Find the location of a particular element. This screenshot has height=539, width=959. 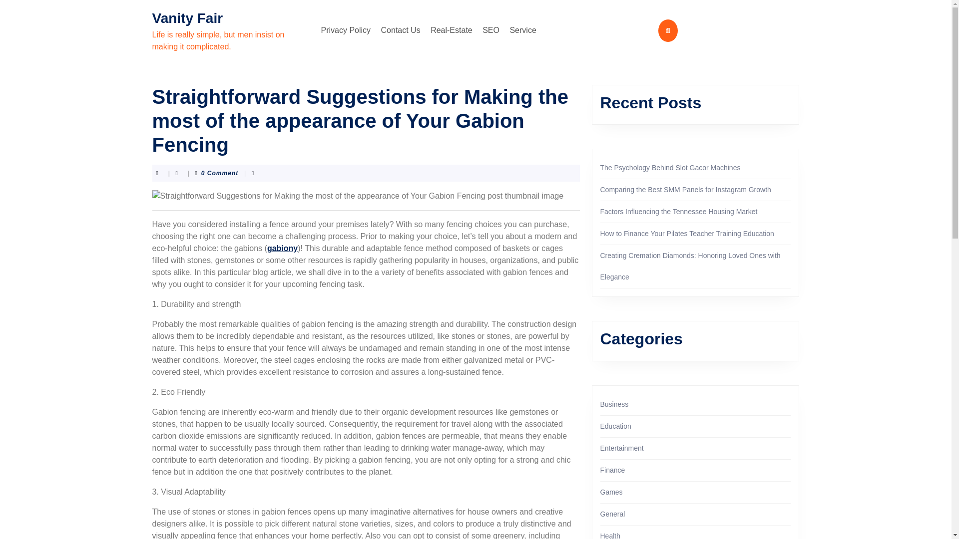

gabiony is located at coordinates (282, 249).